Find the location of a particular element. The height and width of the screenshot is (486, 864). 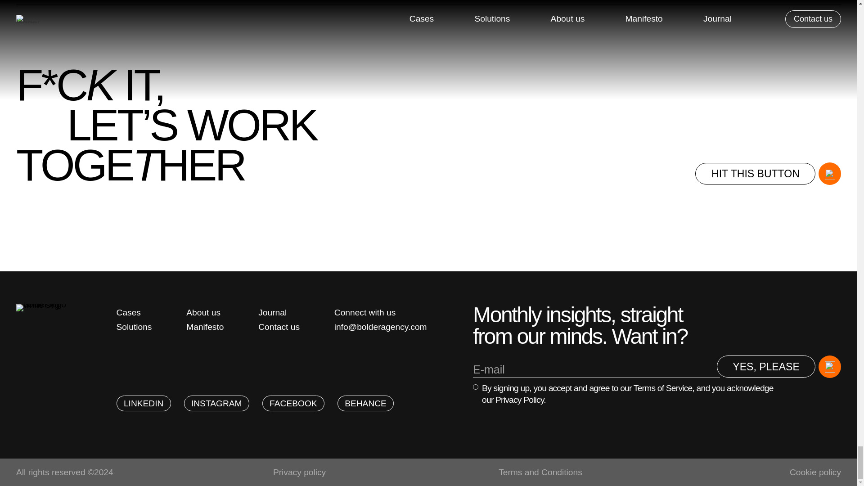

Manifesto is located at coordinates (205, 327).